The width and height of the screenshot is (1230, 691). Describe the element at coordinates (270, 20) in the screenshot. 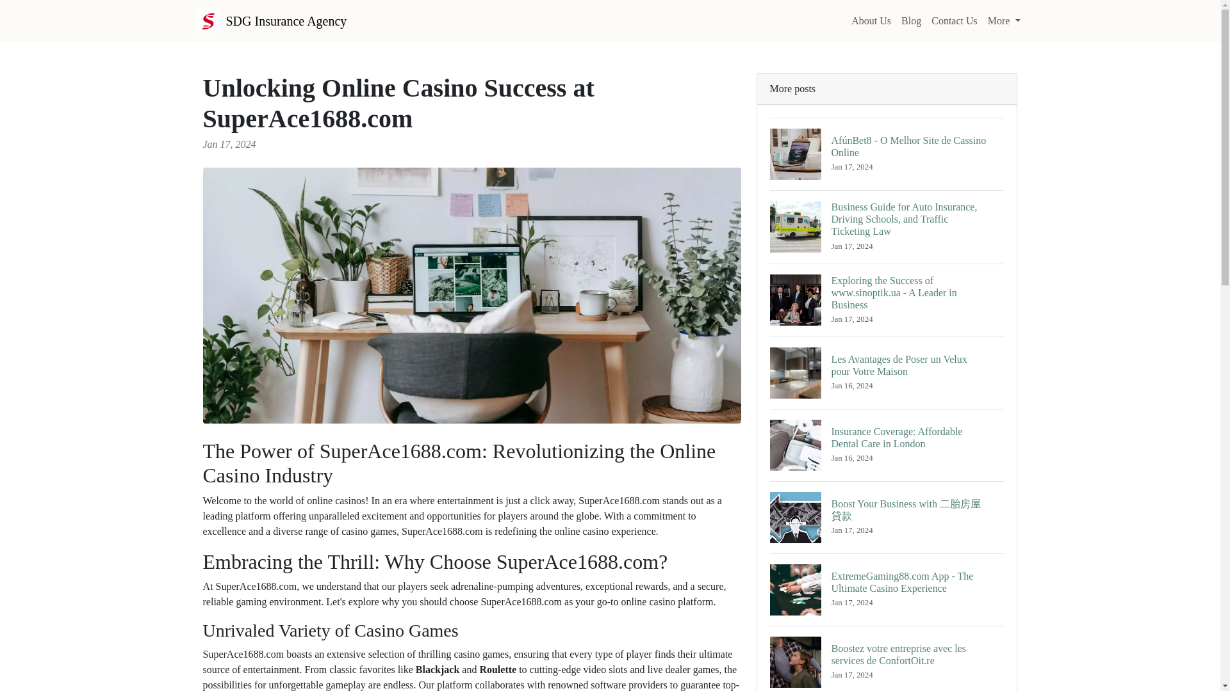

I see `SDG Insurance Agency` at that location.